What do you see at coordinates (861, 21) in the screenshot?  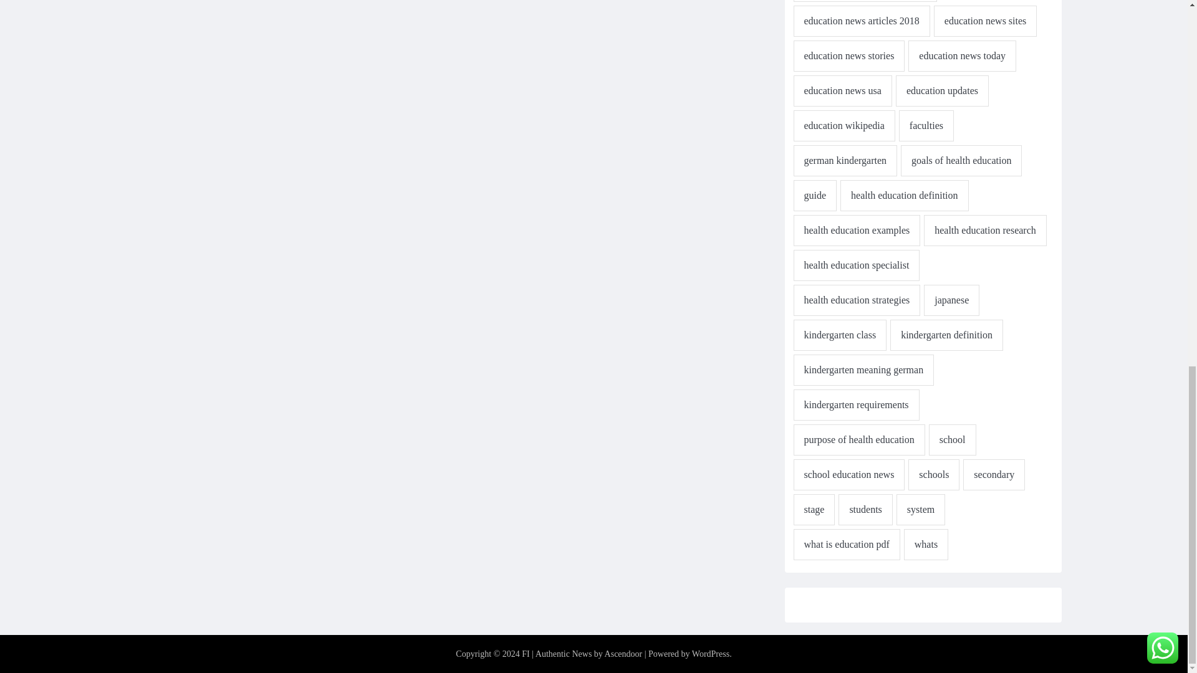 I see `education news articles 2018` at bounding box center [861, 21].